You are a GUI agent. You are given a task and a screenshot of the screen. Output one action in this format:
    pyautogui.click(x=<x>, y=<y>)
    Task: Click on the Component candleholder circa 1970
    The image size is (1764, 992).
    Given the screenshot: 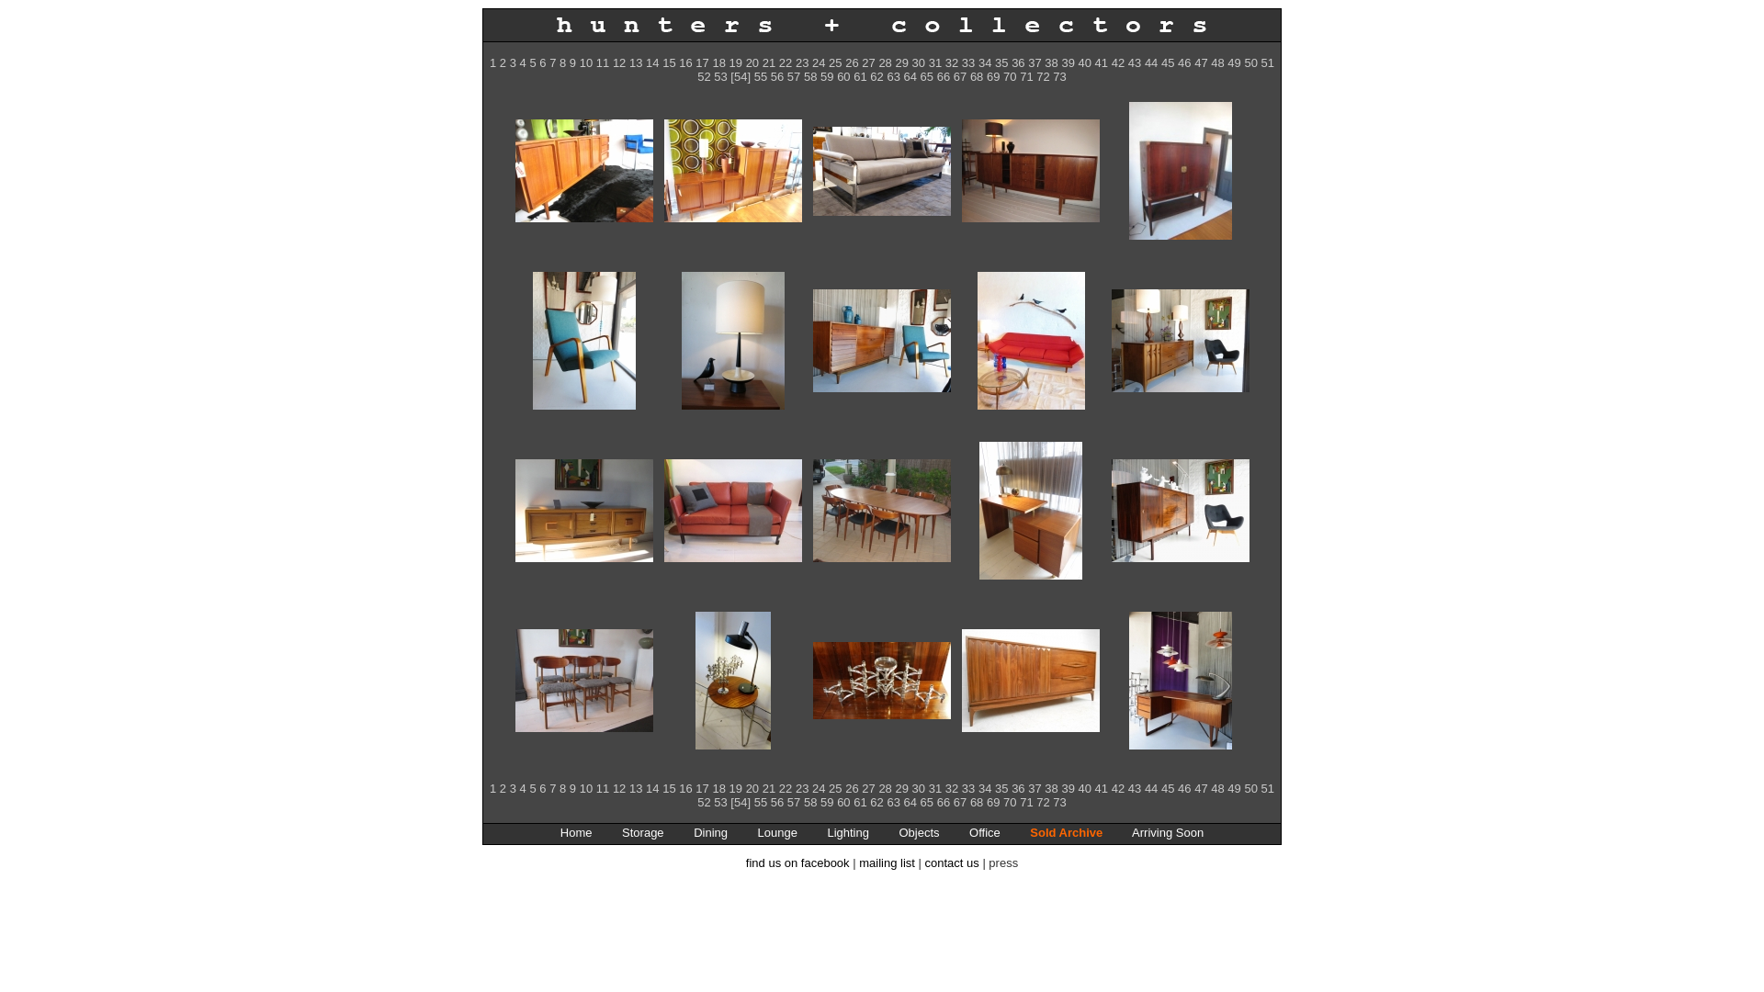 What is the action you would take?
    pyautogui.click(x=733, y=746)
    